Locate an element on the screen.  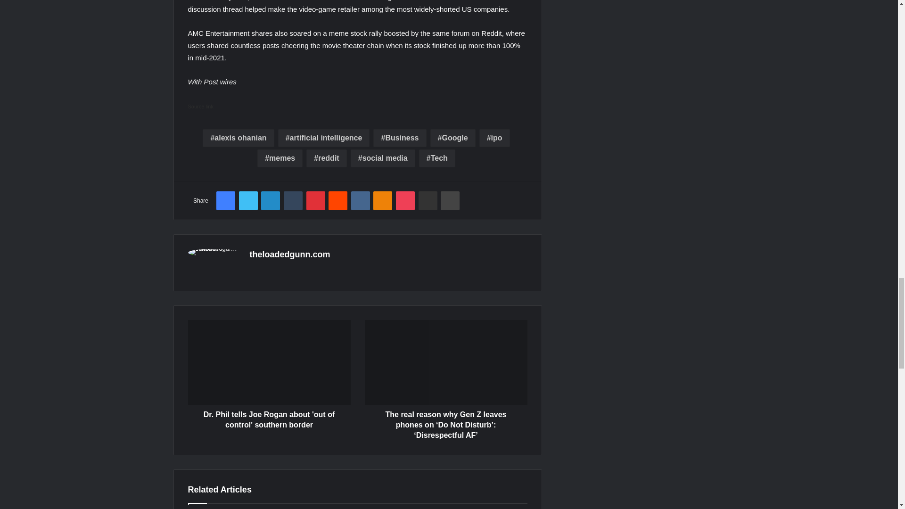
memes is located at coordinates (280, 158).